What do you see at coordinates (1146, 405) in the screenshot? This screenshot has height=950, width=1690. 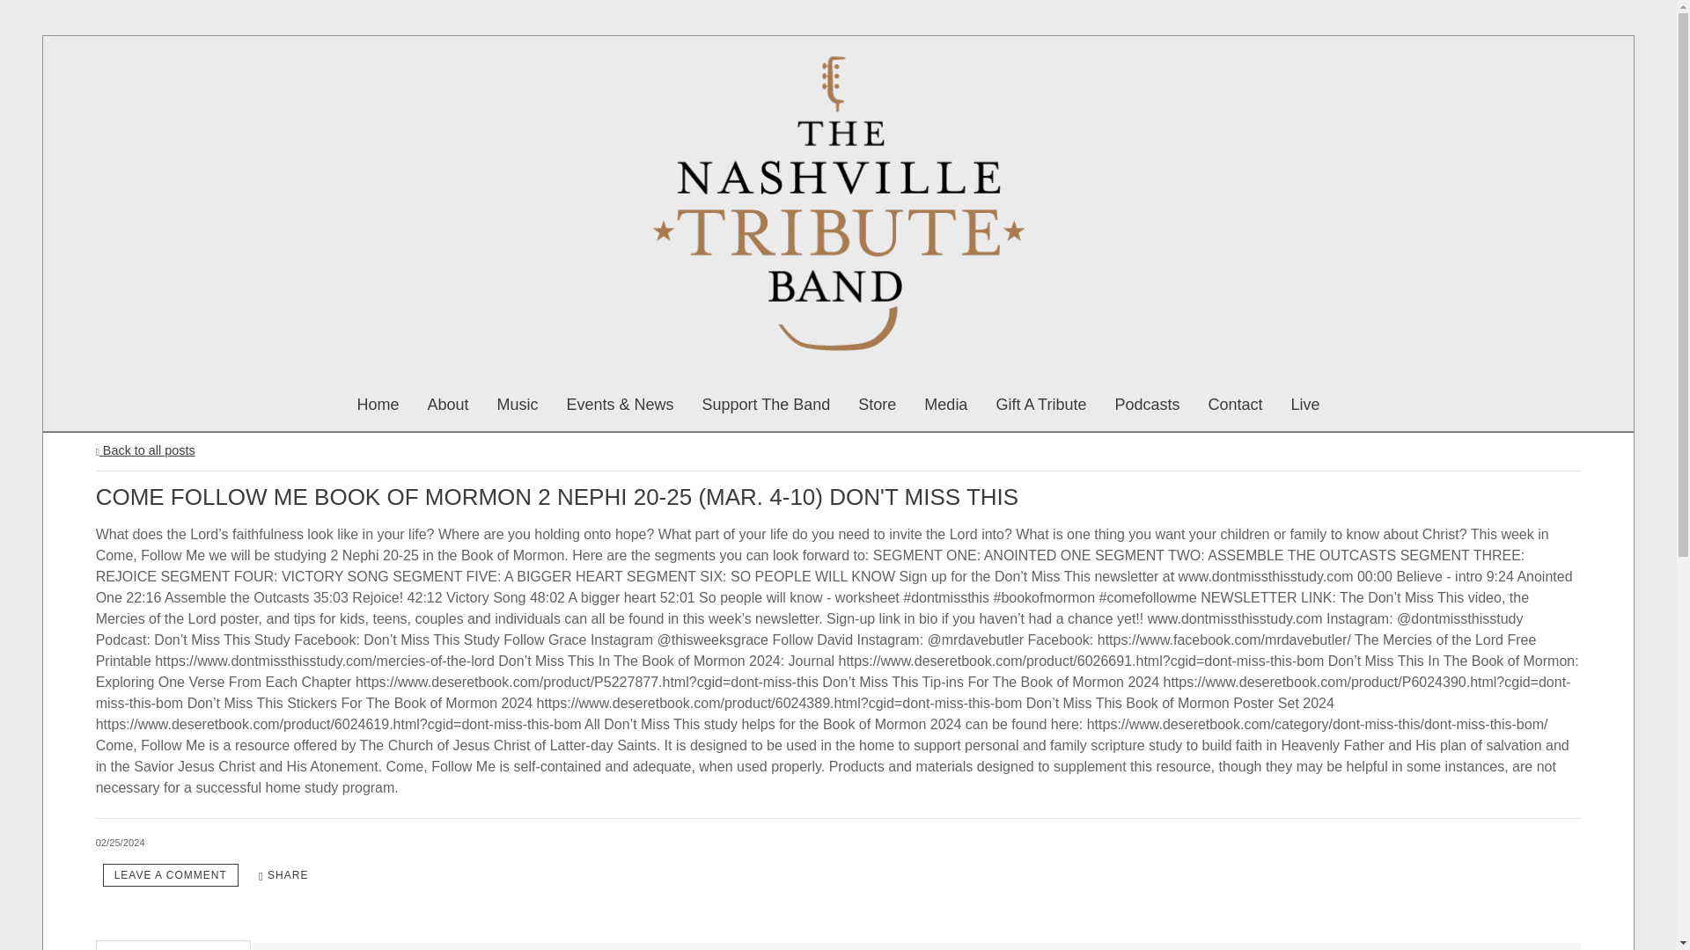 I see `Podcasts` at bounding box center [1146, 405].